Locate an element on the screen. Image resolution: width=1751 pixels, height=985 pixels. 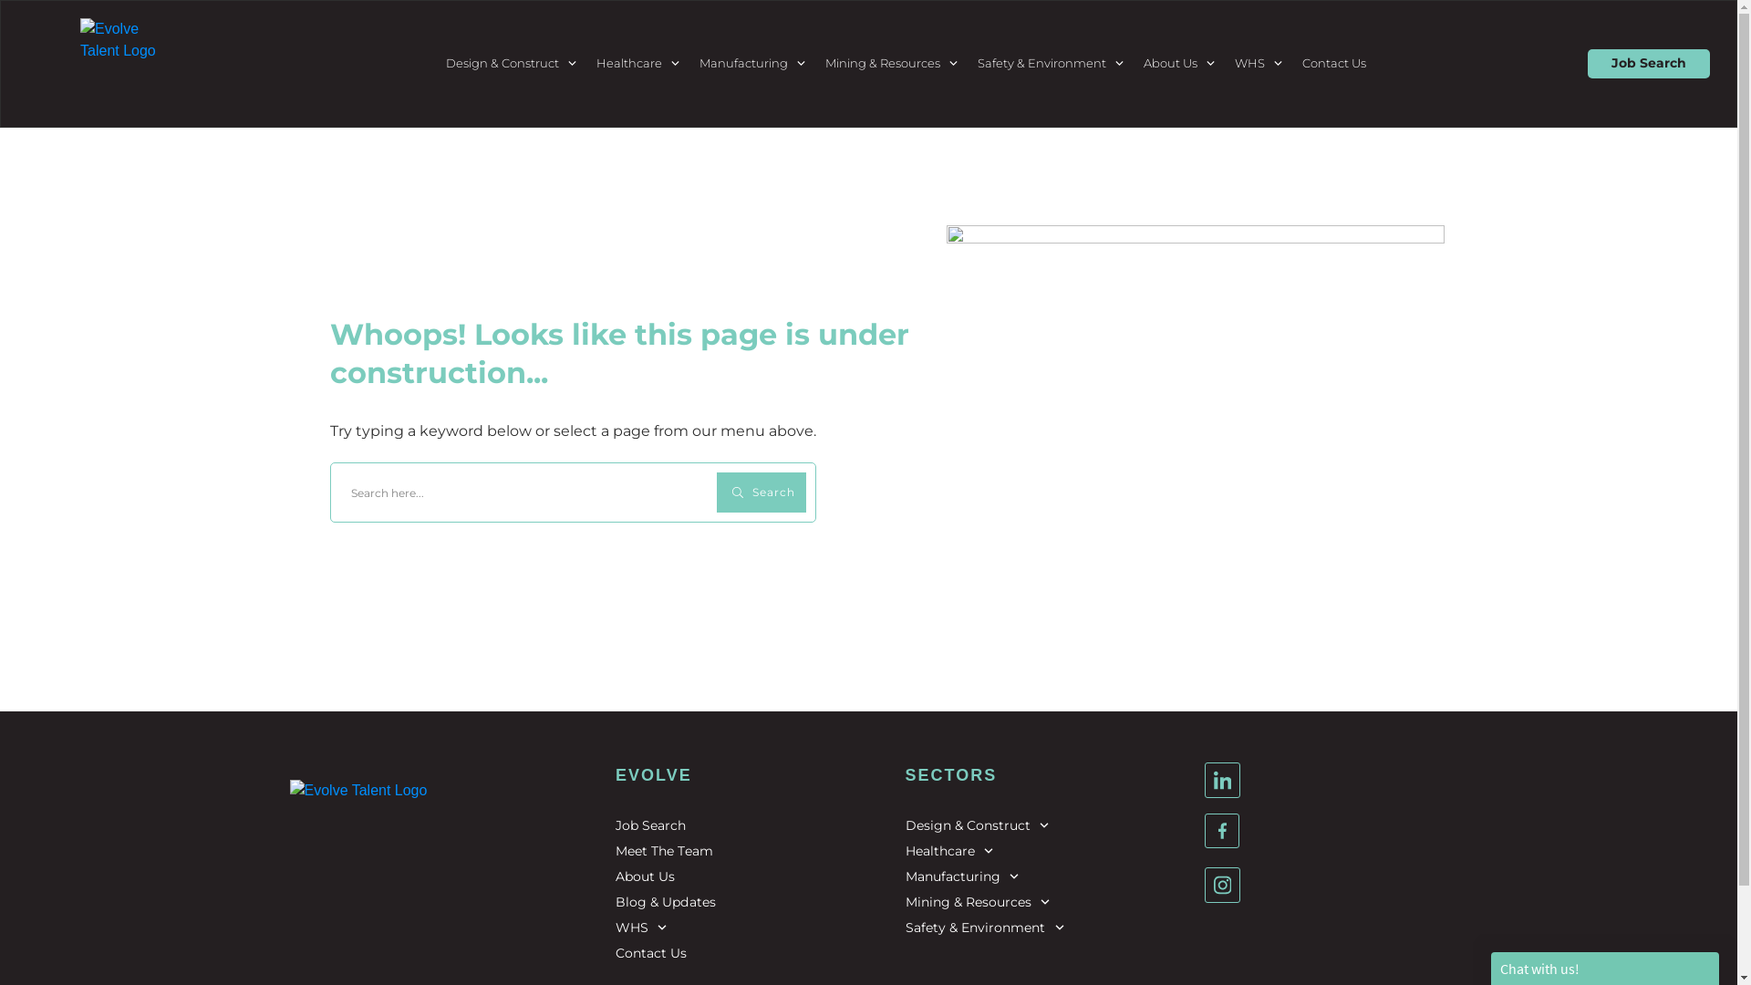
Mining & Resources is located at coordinates (892, 64).